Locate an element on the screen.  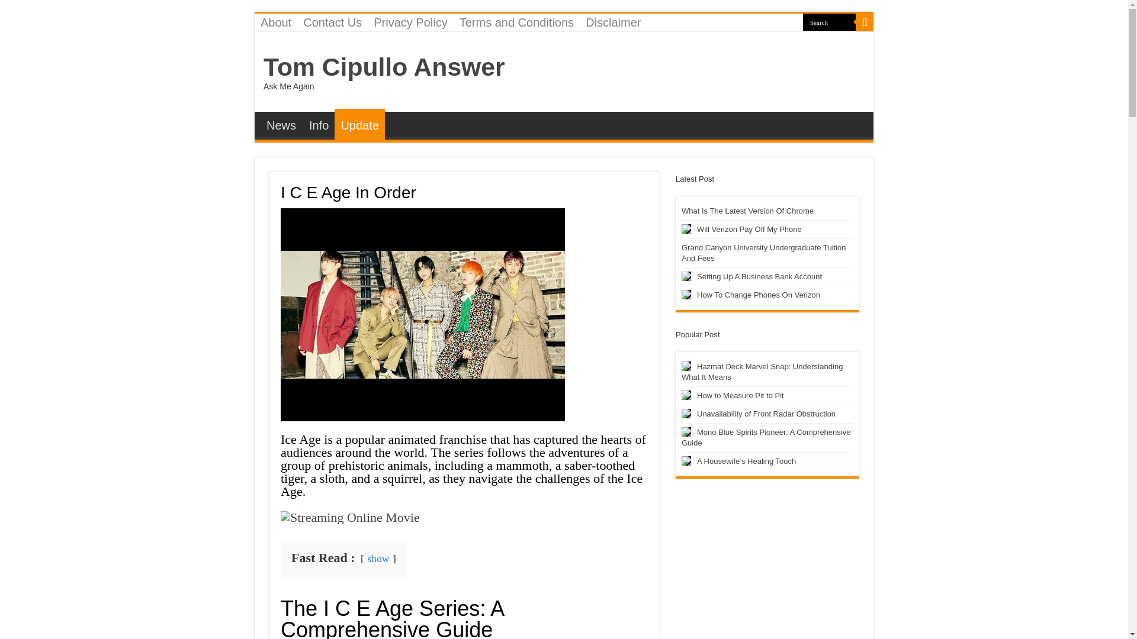
Hazmat Deck Marvel Snap: Understanding What It Means is located at coordinates (686, 366).